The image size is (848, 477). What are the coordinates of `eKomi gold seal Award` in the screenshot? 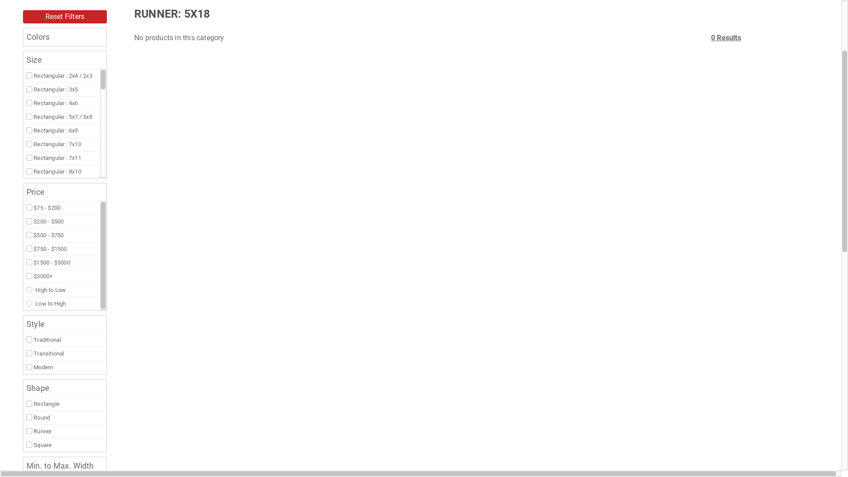 It's located at (552, 50).